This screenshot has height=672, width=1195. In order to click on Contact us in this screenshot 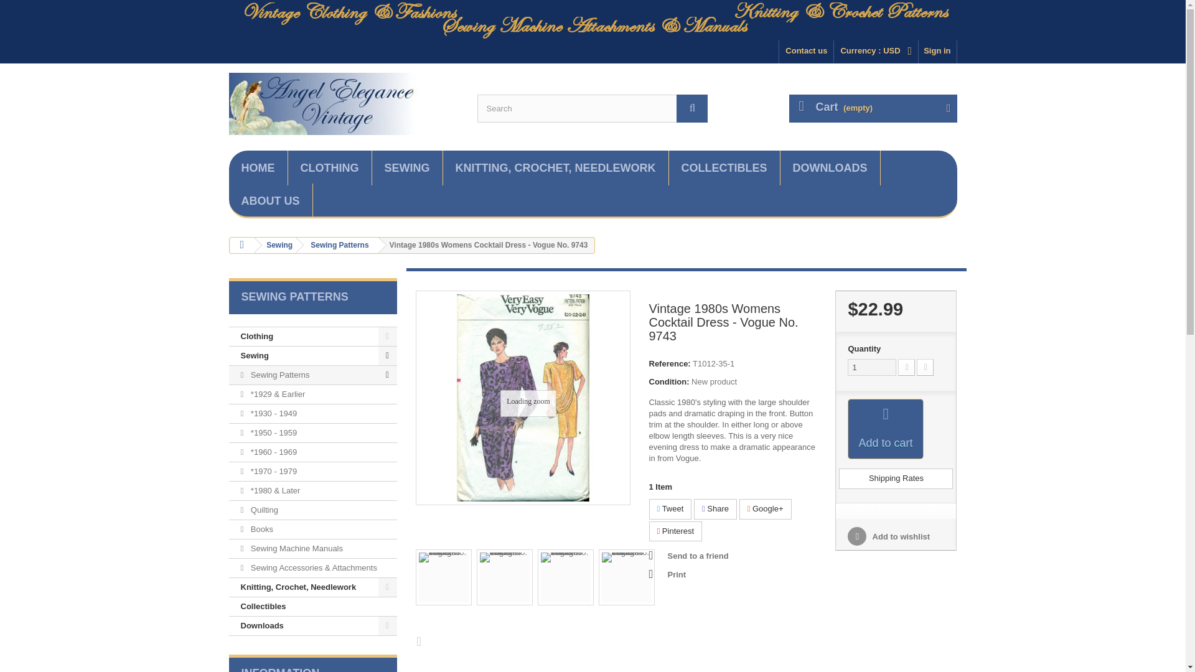, I will do `click(805, 51)`.